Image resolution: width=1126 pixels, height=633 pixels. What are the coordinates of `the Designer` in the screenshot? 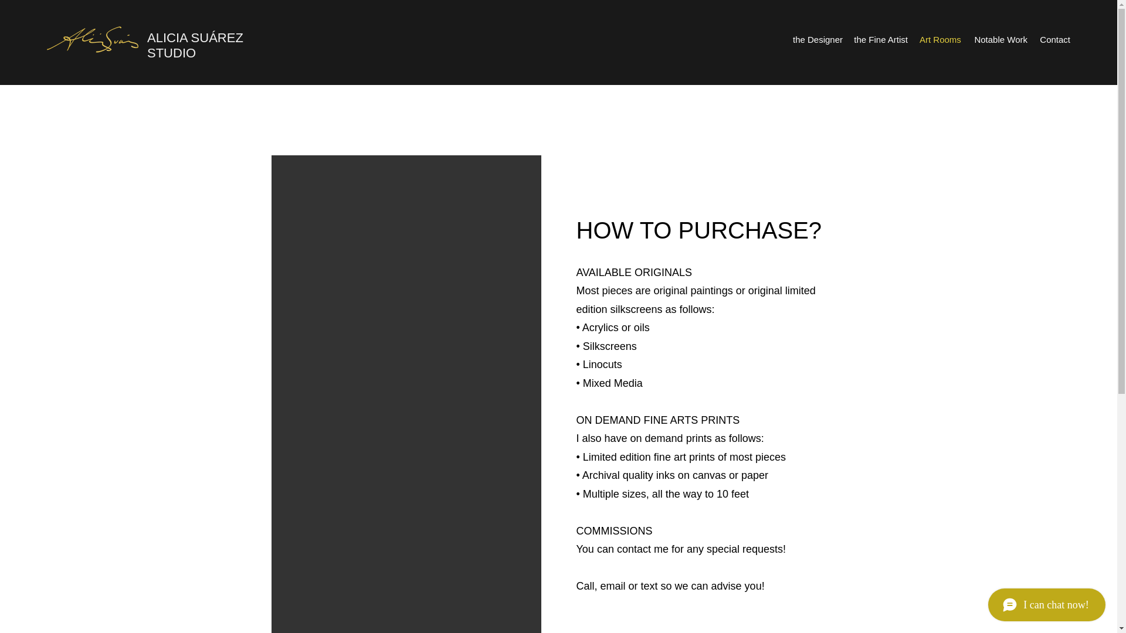 It's located at (818, 40).